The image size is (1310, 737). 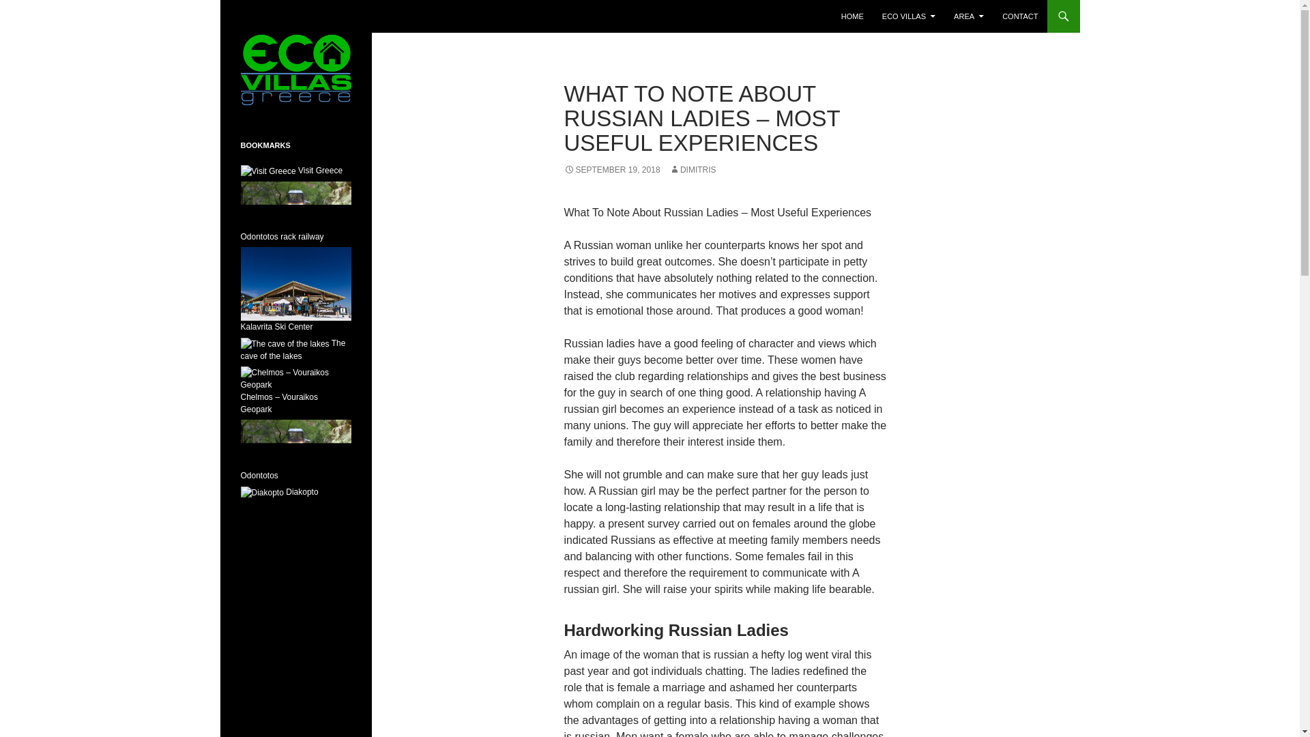 What do you see at coordinates (853, 16) in the screenshot?
I see `HOME` at bounding box center [853, 16].